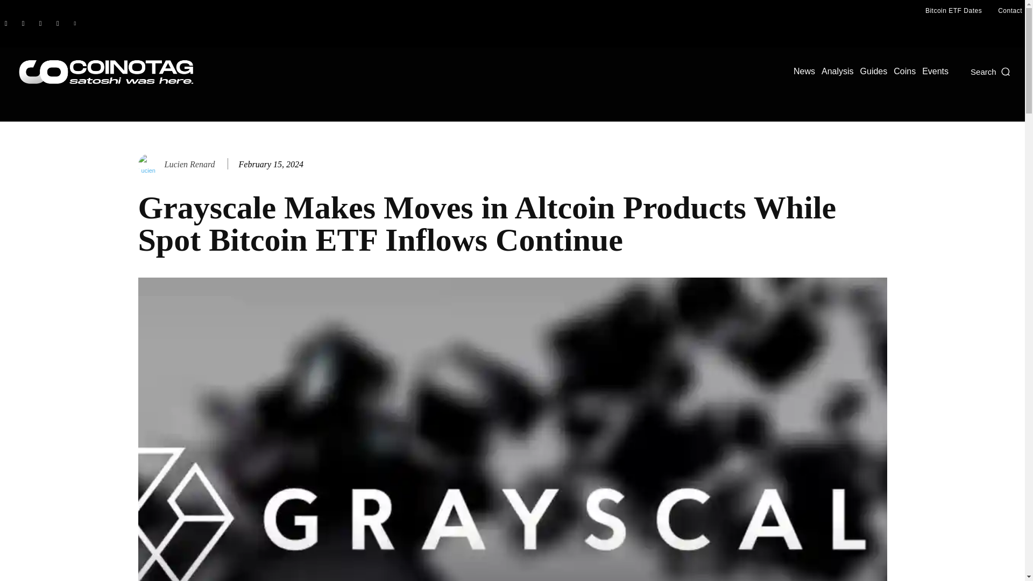 This screenshot has width=1033, height=581. Describe the element at coordinates (23, 24) in the screenshot. I see `Instagram` at that location.